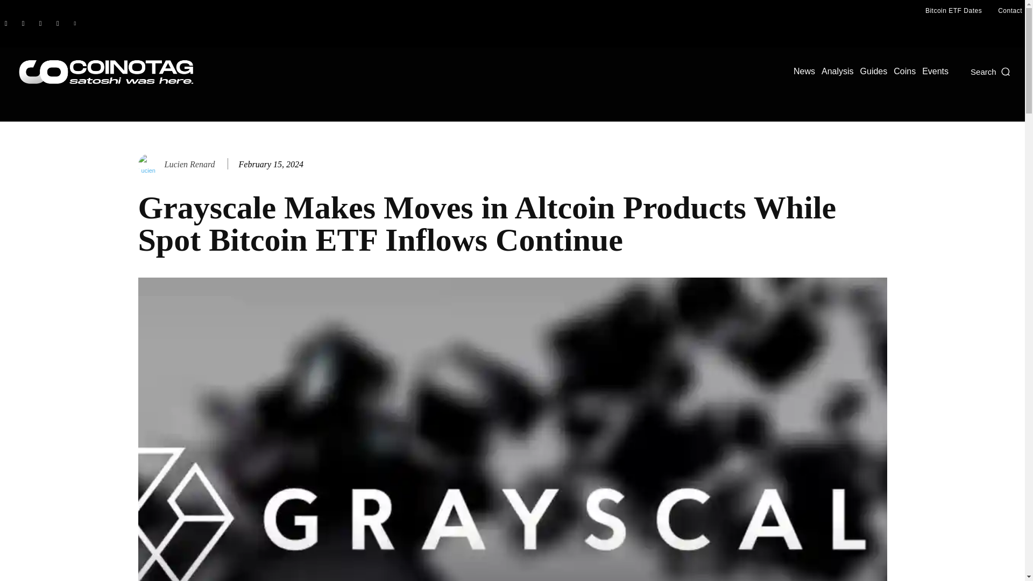 This screenshot has width=1033, height=581. Describe the element at coordinates (23, 24) in the screenshot. I see `Instagram` at that location.